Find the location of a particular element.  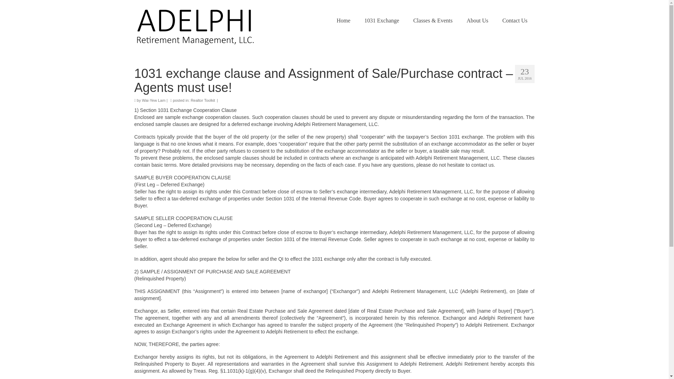

Welcome to Adelphi Retirement Management, LLC is located at coordinates (343, 20).